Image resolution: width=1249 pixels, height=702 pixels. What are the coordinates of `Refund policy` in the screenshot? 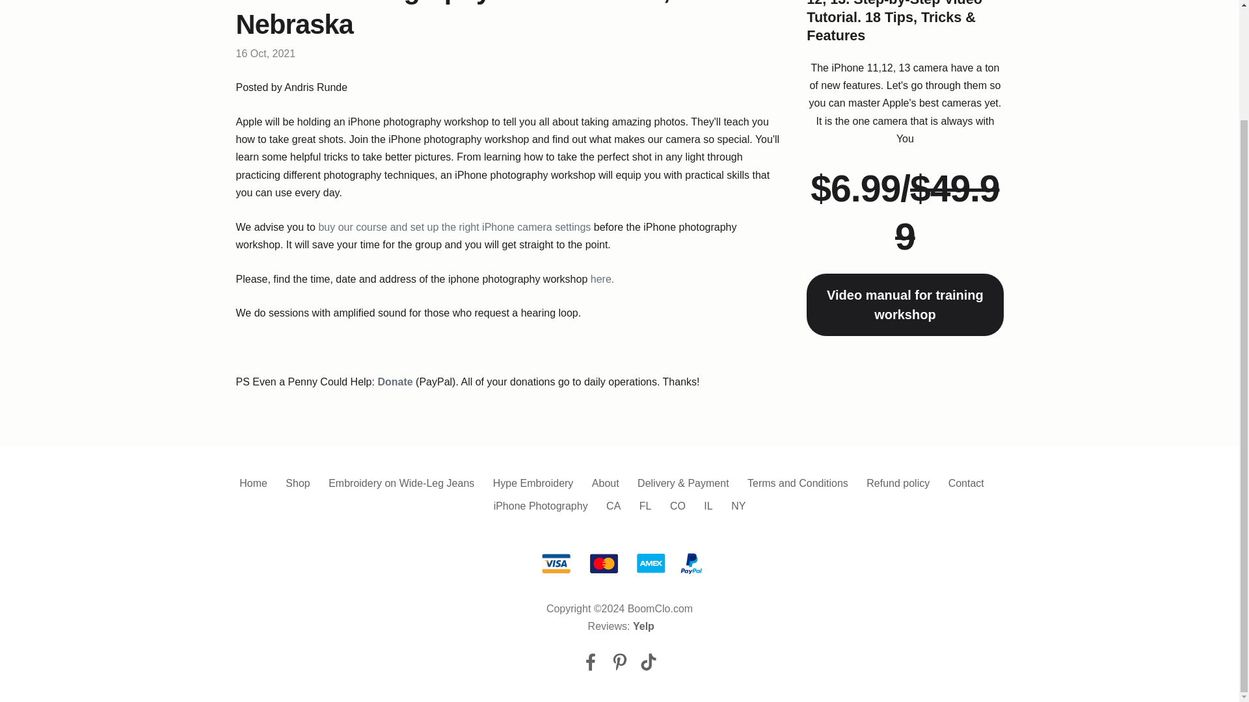 It's located at (898, 483).